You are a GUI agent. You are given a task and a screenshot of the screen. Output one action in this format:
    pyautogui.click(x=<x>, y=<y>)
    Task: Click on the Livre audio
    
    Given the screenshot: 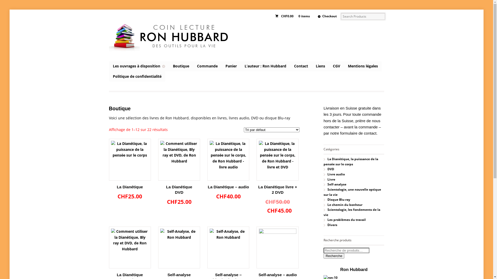 What is the action you would take?
    pyautogui.click(x=336, y=174)
    